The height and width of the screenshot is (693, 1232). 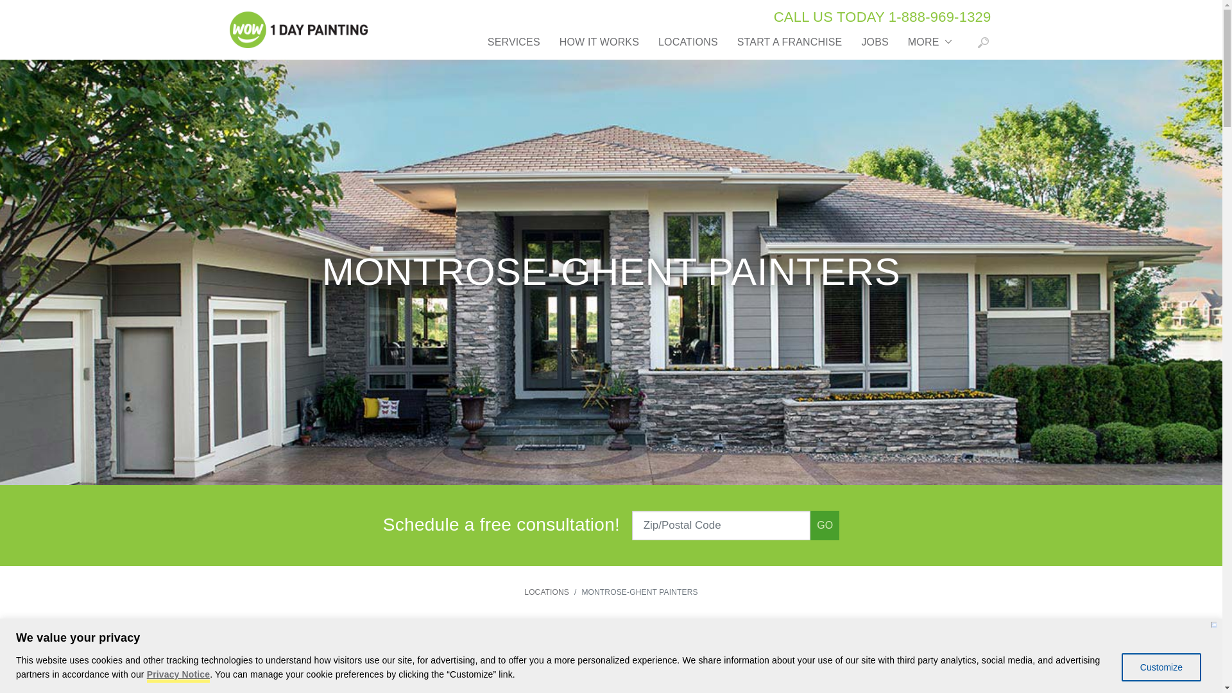 I want to click on Customize, so click(x=1161, y=667).